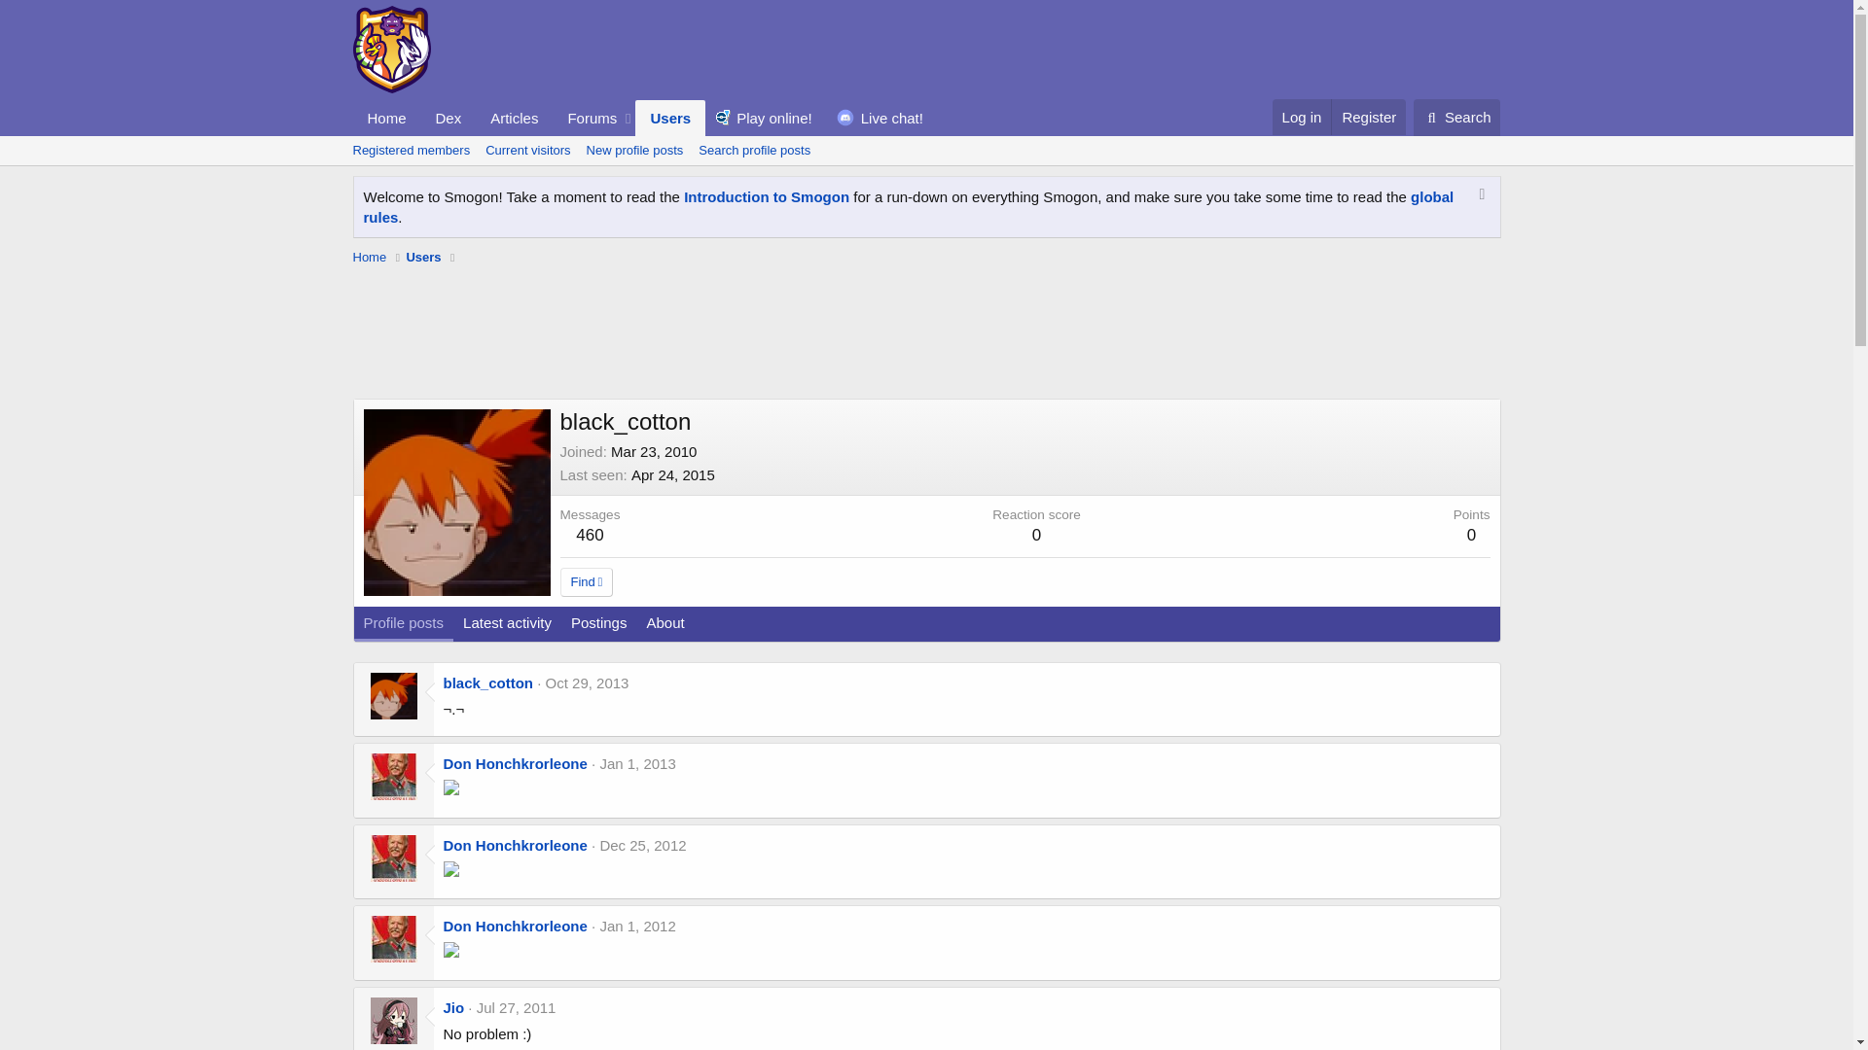  I want to click on New profile posts, so click(634, 150).